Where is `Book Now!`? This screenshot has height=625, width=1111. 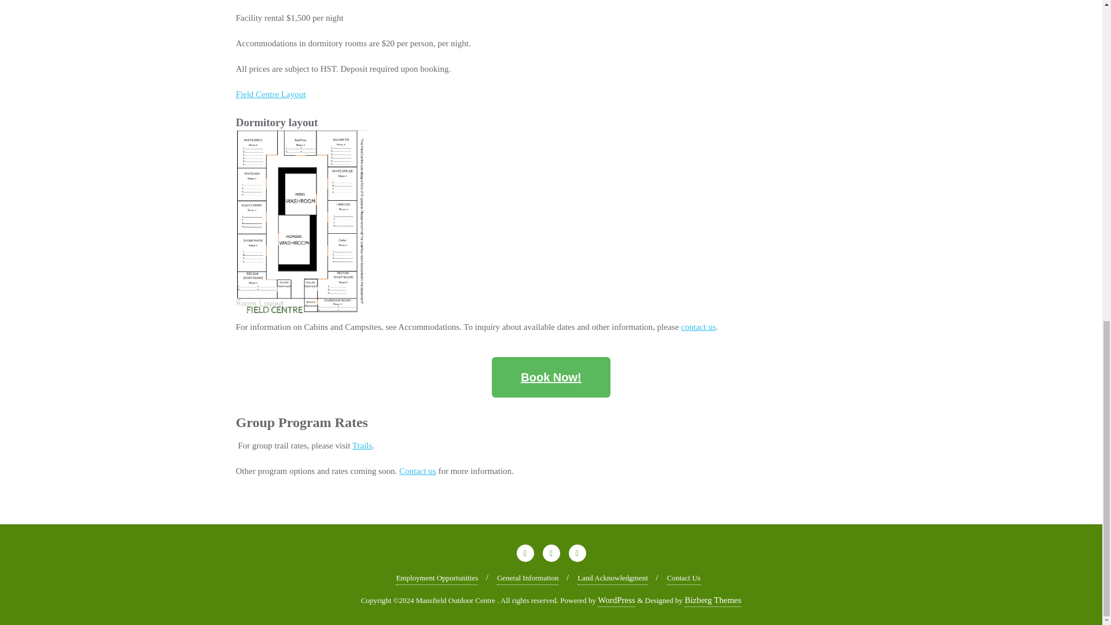
Book Now! is located at coordinates (551, 377).